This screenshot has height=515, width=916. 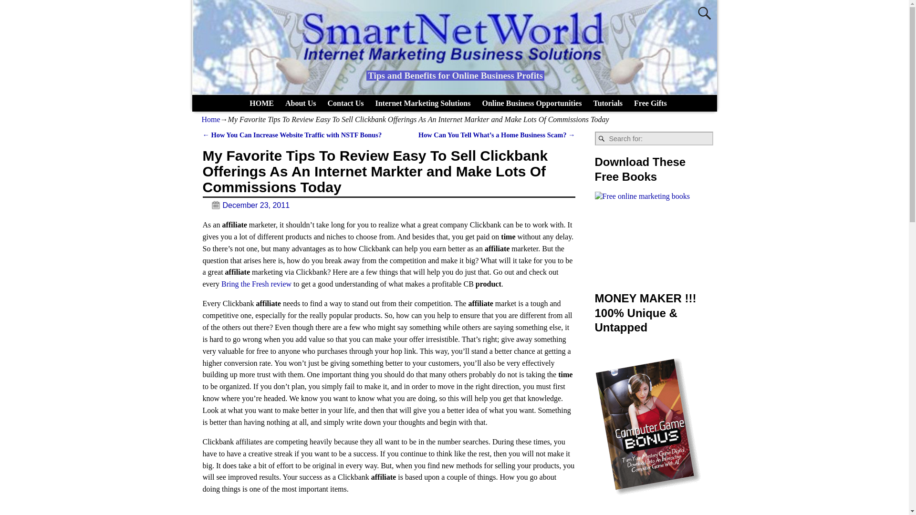 What do you see at coordinates (256, 284) in the screenshot?
I see `Bring the Fresh review` at bounding box center [256, 284].